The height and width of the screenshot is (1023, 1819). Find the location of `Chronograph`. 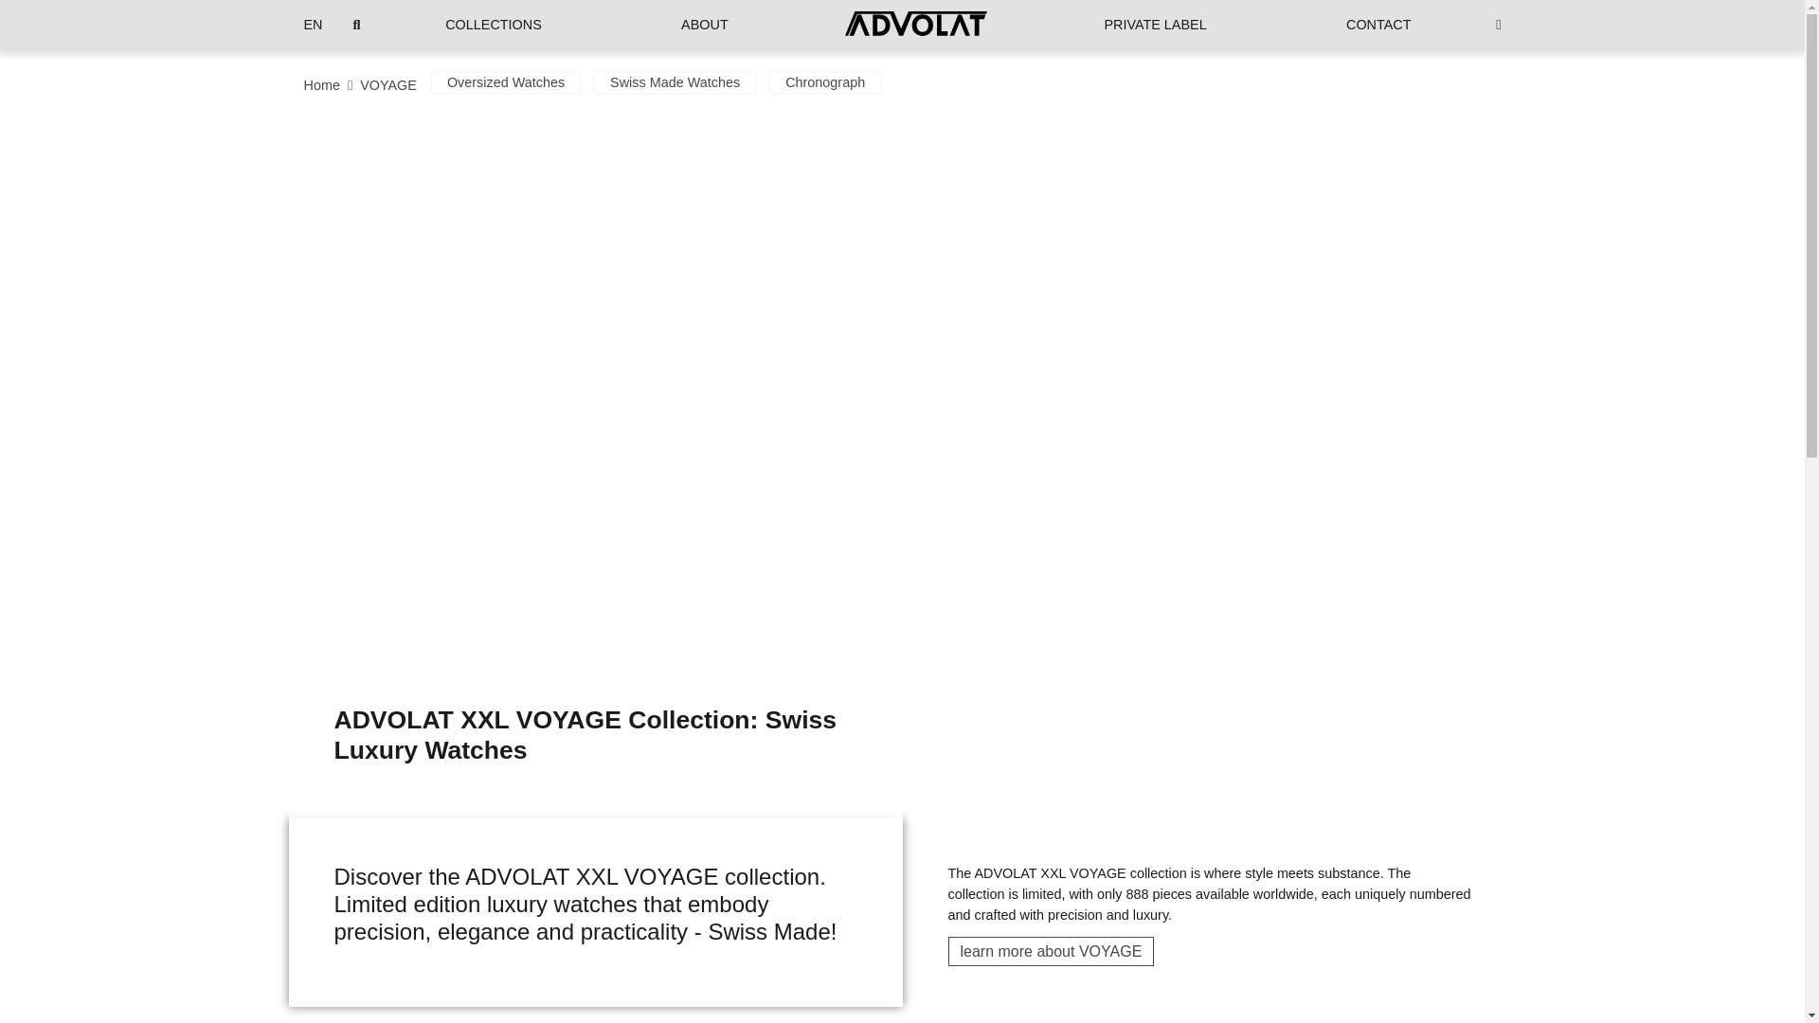

Chronograph is located at coordinates (824, 81).